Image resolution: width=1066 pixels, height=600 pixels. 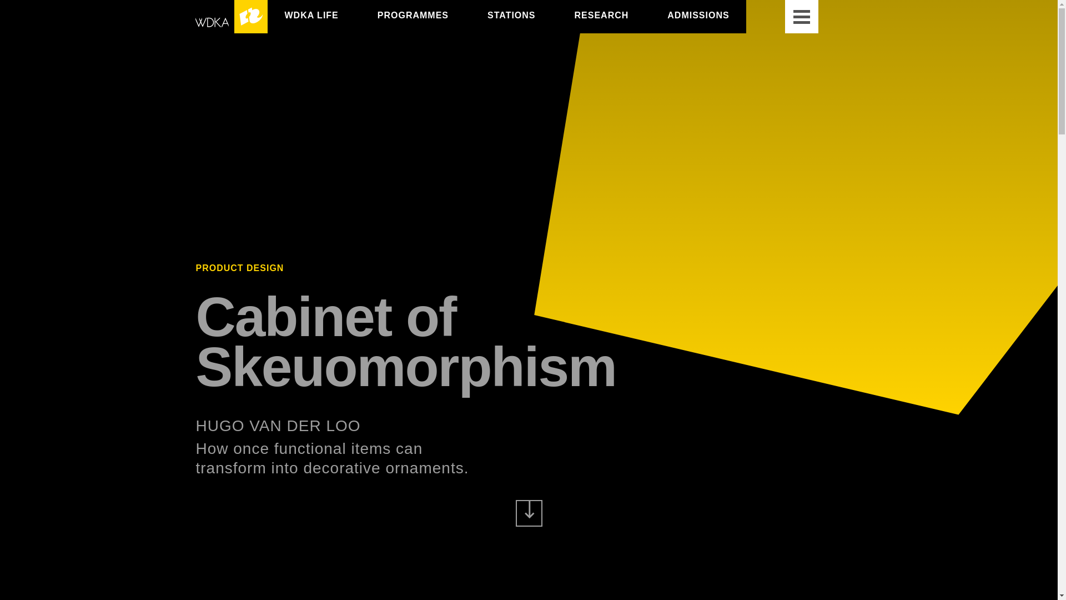 What do you see at coordinates (413, 15) in the screenshot?
I see `PROGRAMMES` at bounding box center [413, 15].